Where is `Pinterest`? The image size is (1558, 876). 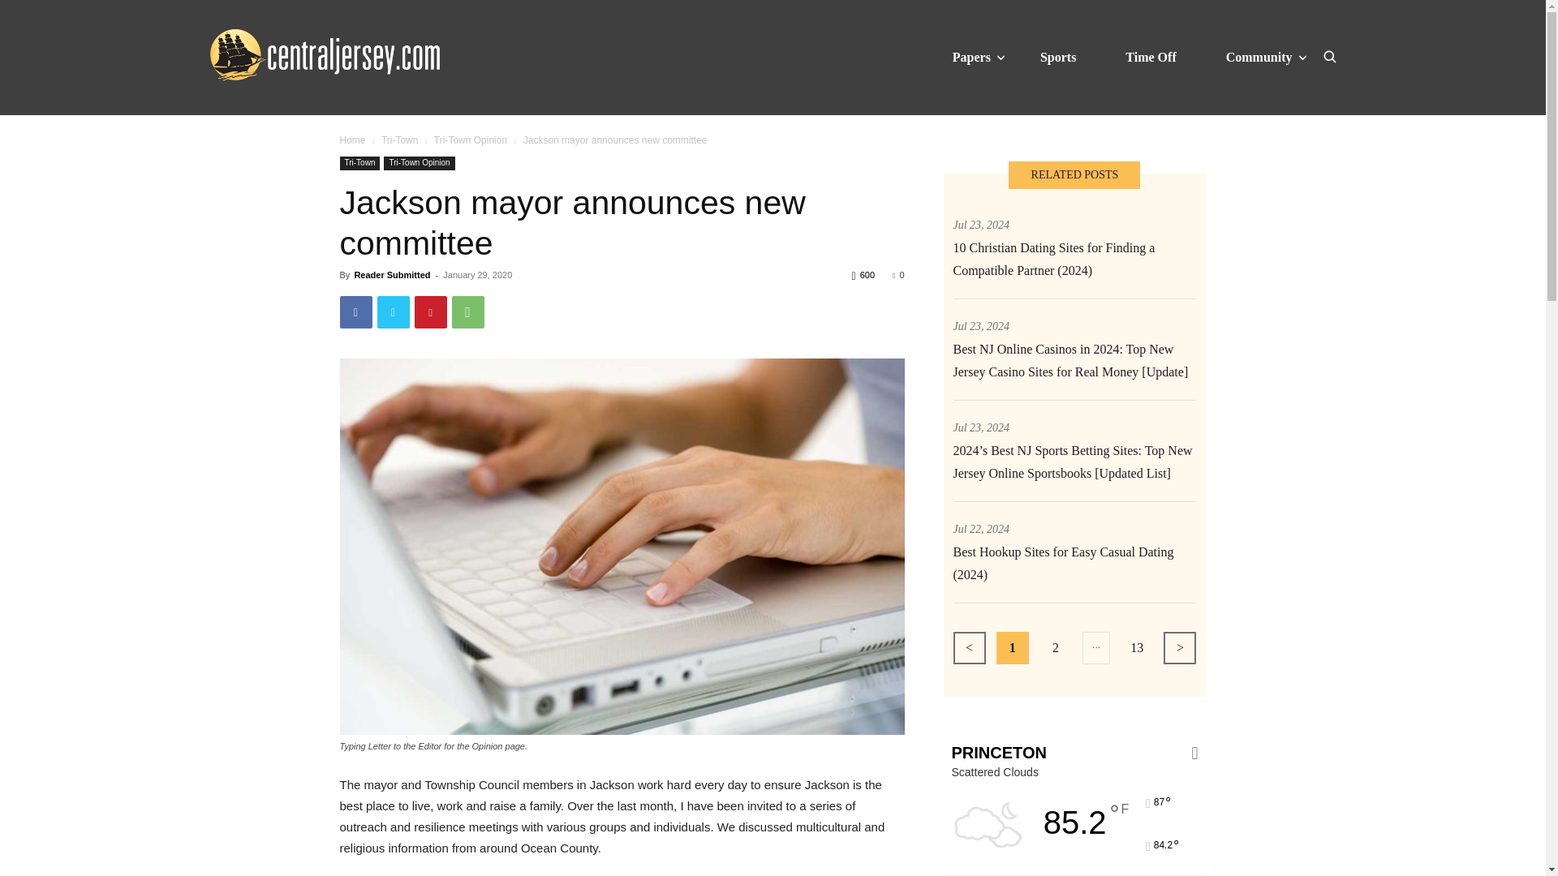 Pinterest is located at coordinates (430, 312).